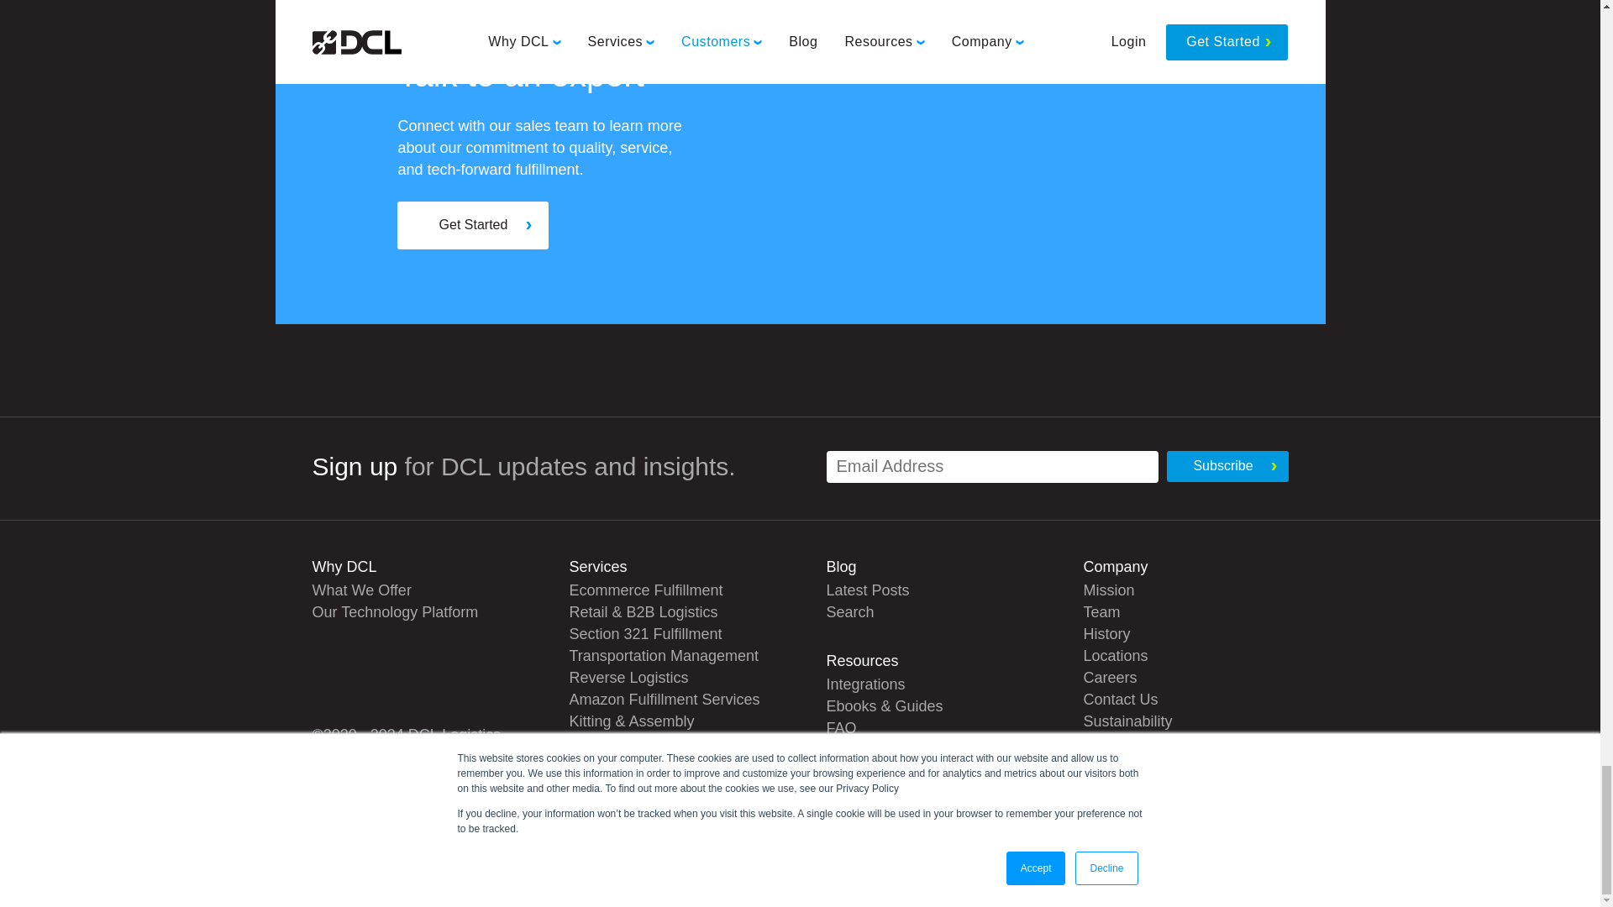 This screenshot has width=1613, height=907. Describe the element at coordinates (664, 655) in the screenshot. I see `Transportation Management` at that location.